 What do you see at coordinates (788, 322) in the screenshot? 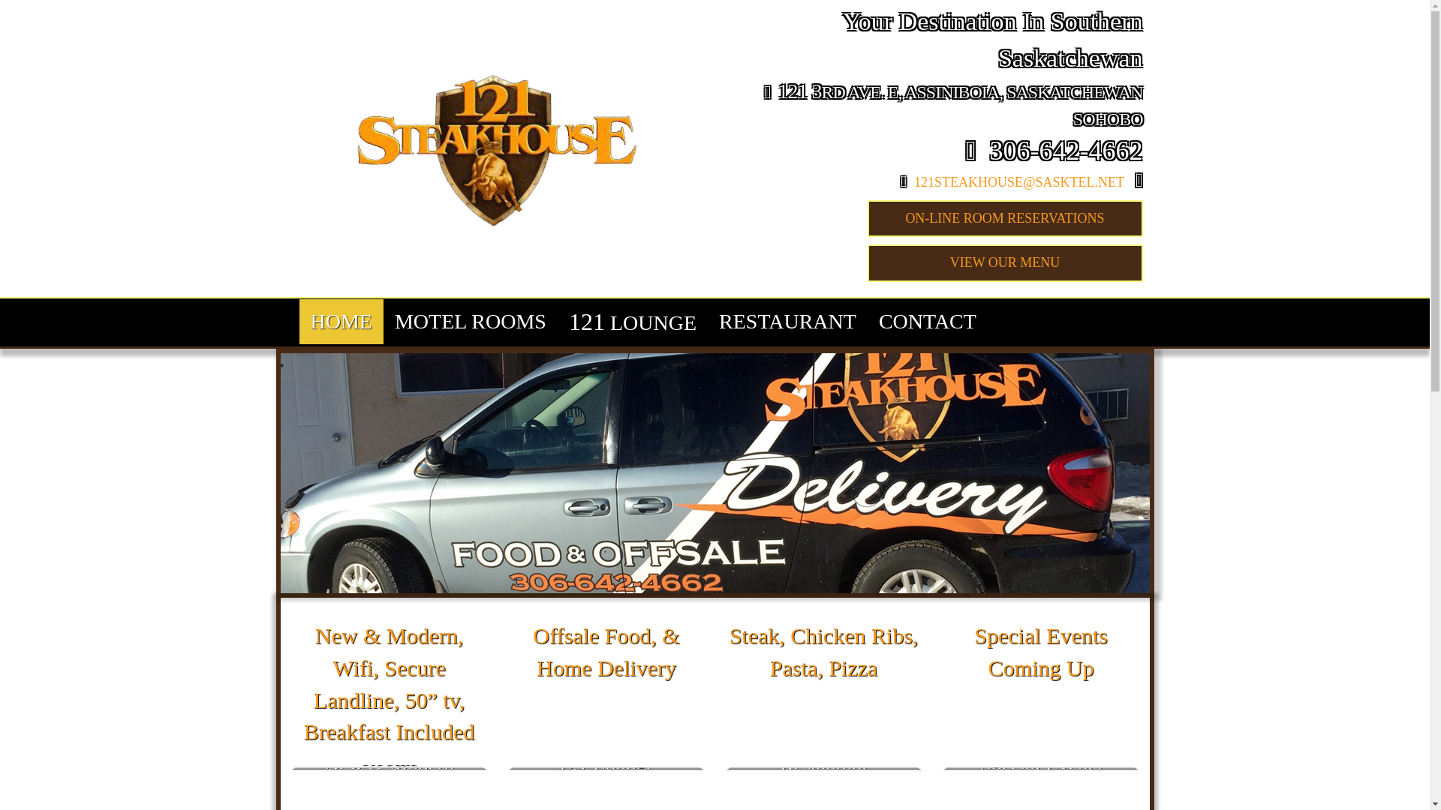
I see `RESTAURANT` at bounding box center [788, 322].